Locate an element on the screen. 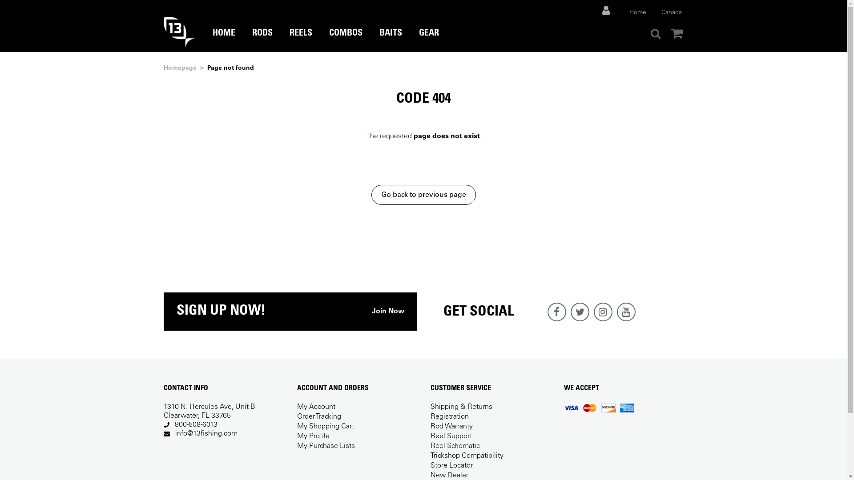 Image resolution: width=854 pixels, height=480 pixels. RODS is located at coordinates (262, 40).